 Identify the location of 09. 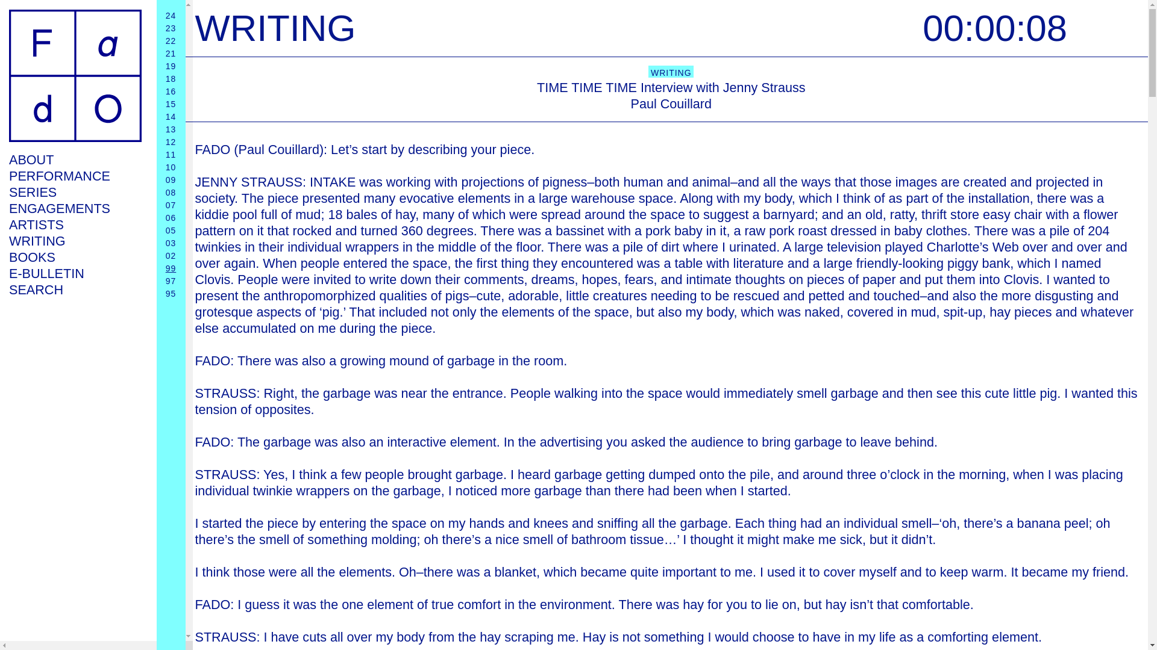
(171, 179).